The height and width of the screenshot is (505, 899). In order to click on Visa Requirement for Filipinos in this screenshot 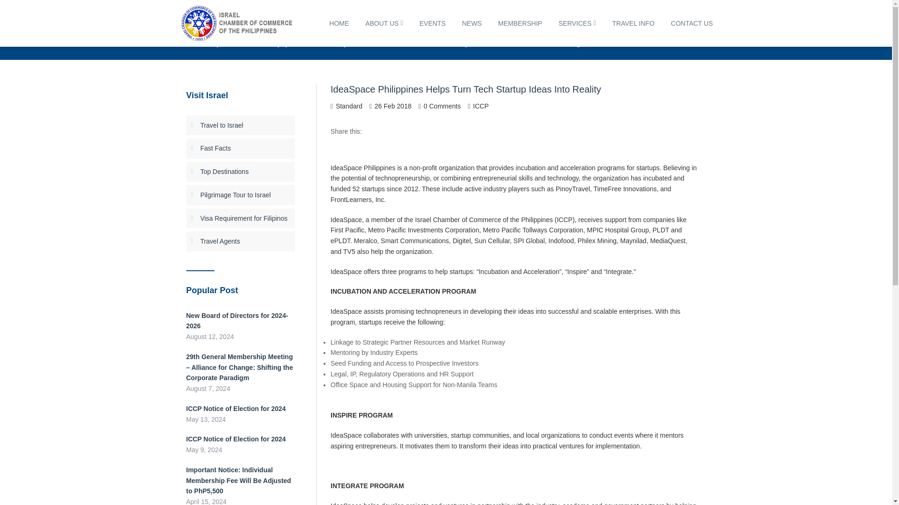, I will do `click(244, 218)`.